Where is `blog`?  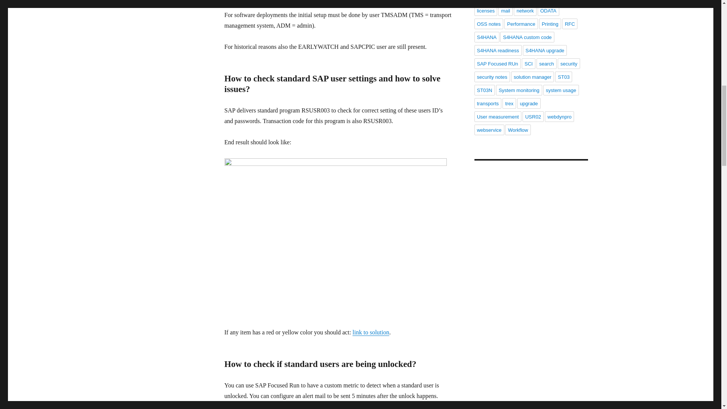 blog is located at coordinates (316, 406).